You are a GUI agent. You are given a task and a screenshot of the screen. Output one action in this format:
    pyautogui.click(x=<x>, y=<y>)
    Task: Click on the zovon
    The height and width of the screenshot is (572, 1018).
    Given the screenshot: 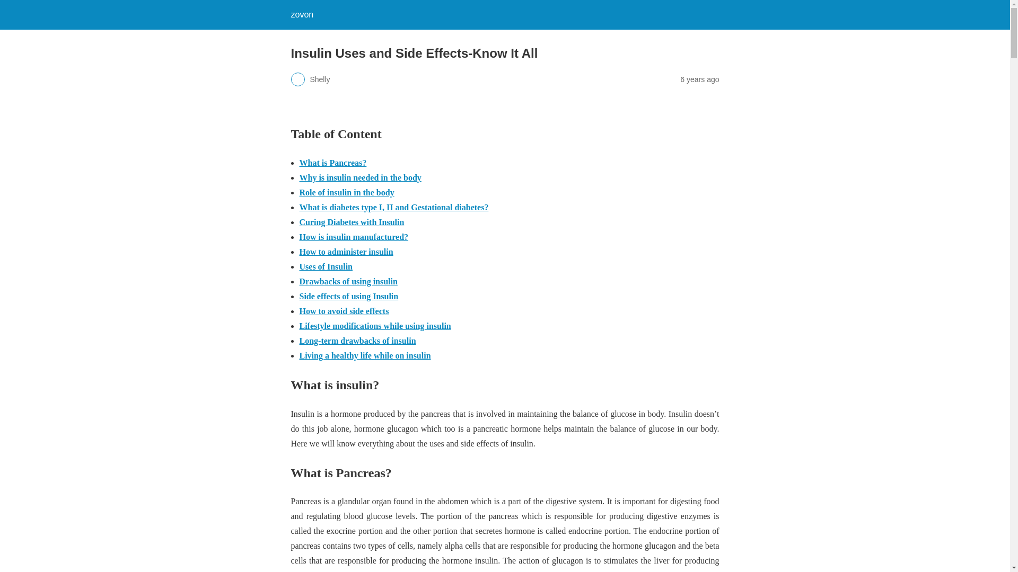 What is the action you would take?
    pyautogui.click(x=302, y=14)
    